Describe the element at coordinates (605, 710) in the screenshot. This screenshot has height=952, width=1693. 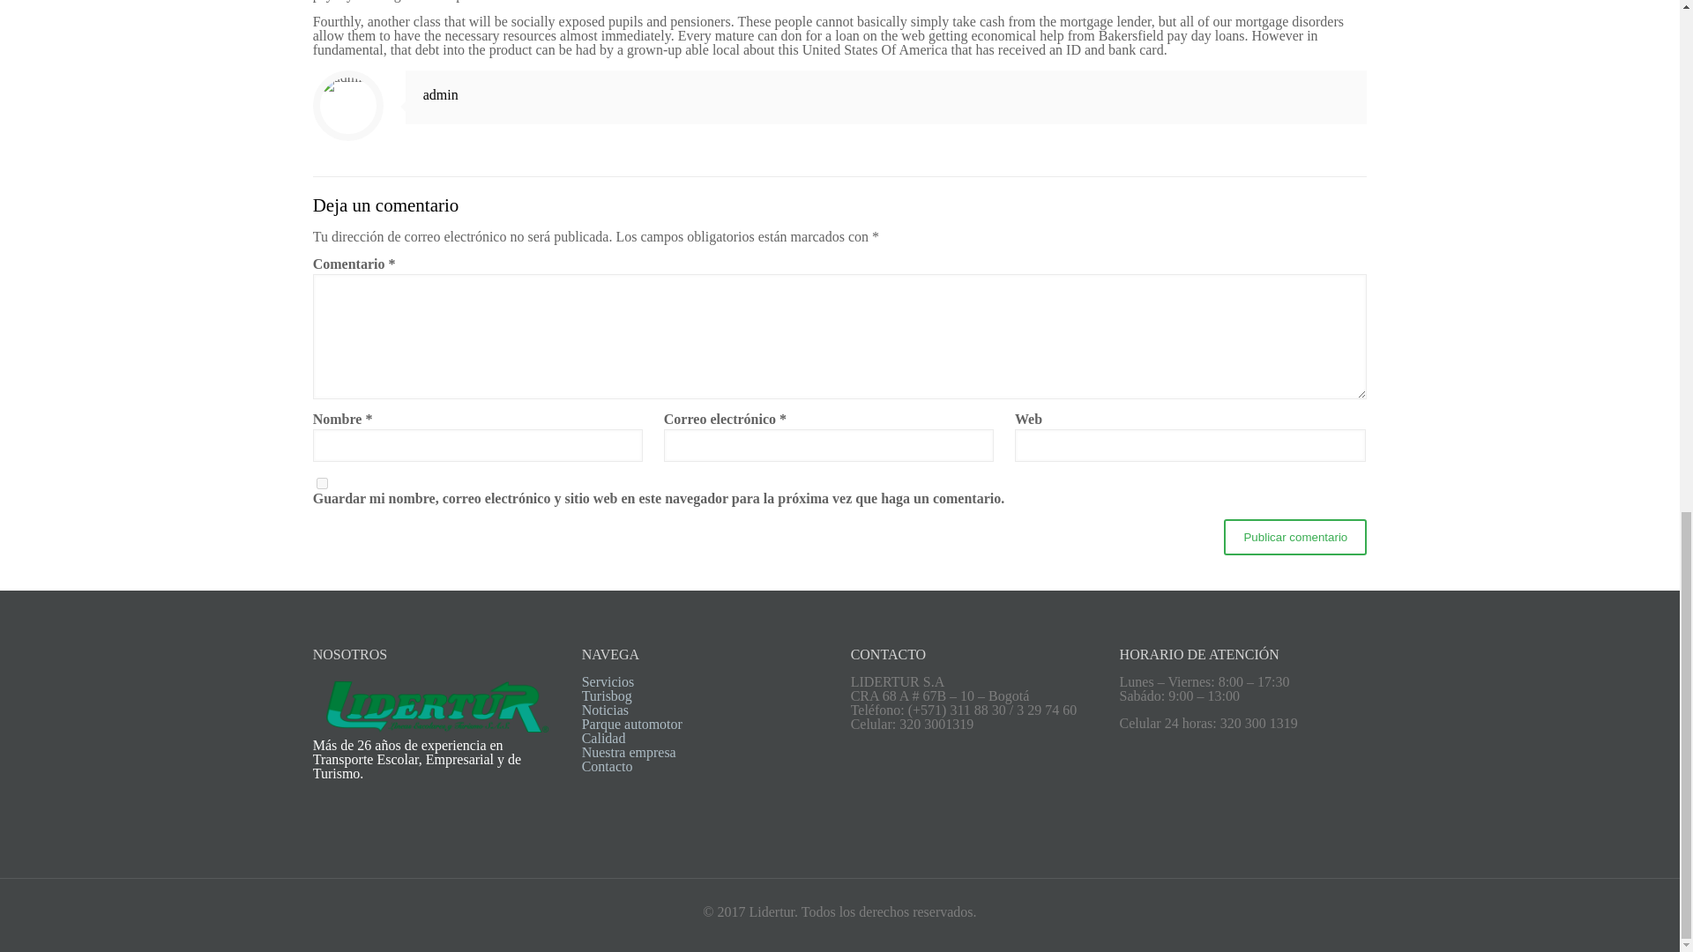
I see `Noticias` at that location.